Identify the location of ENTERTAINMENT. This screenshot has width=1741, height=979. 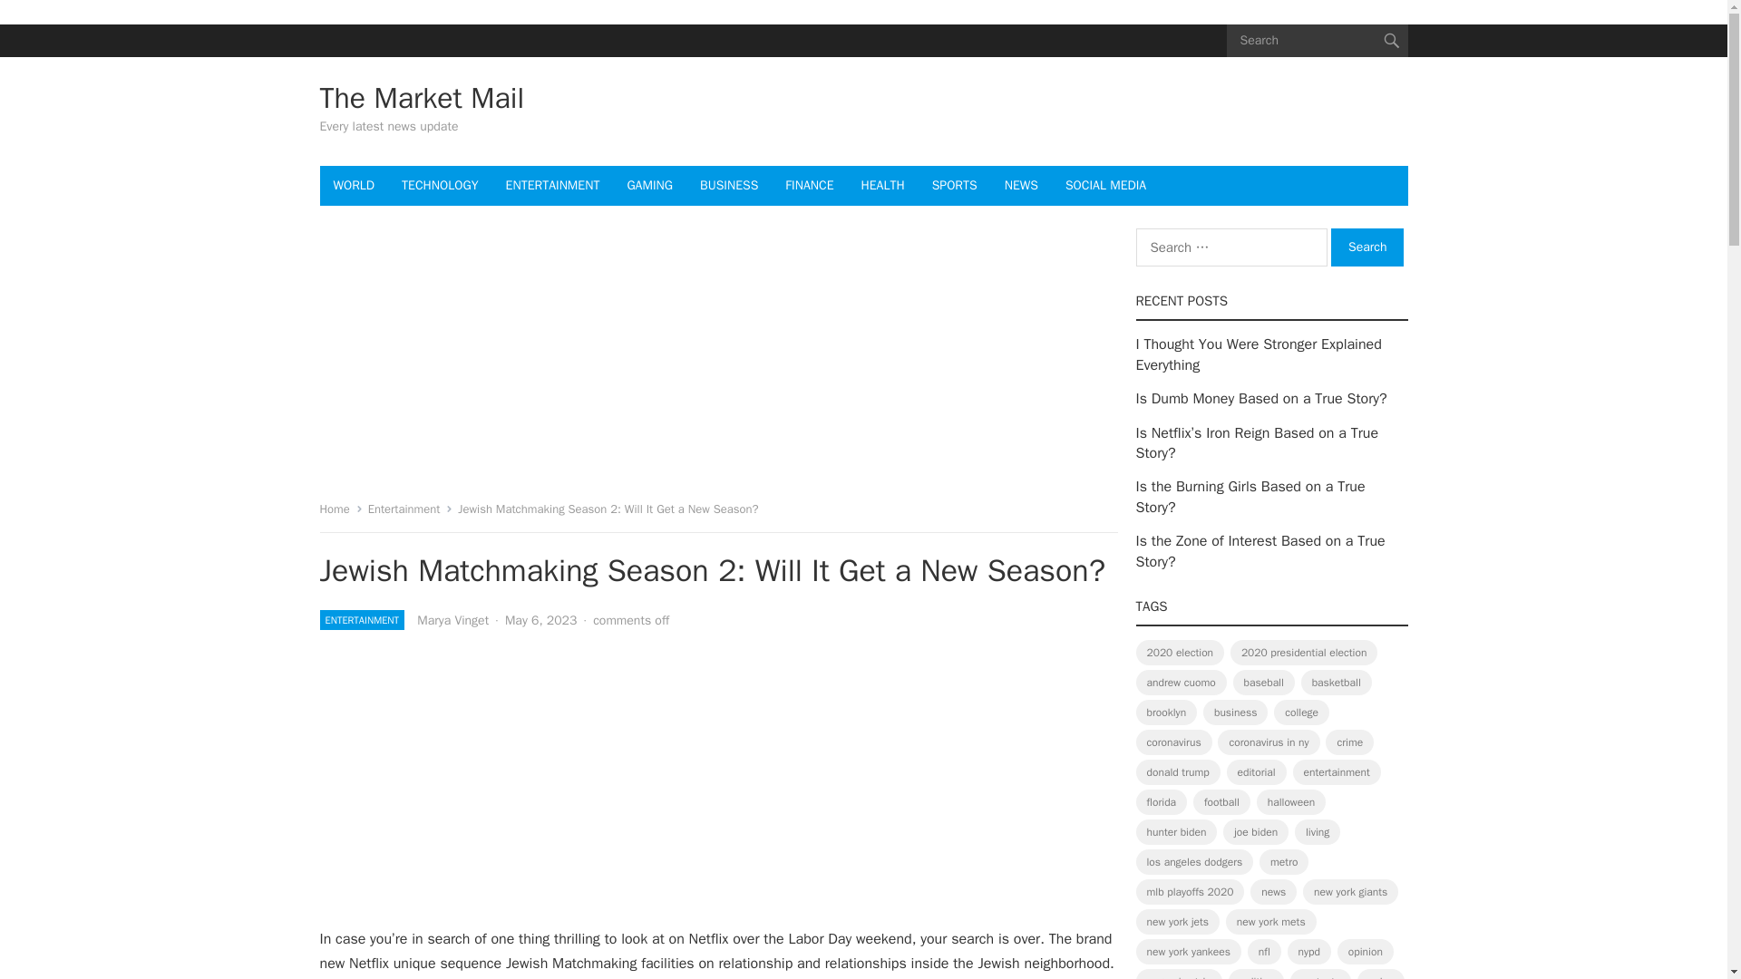
(553, 185).